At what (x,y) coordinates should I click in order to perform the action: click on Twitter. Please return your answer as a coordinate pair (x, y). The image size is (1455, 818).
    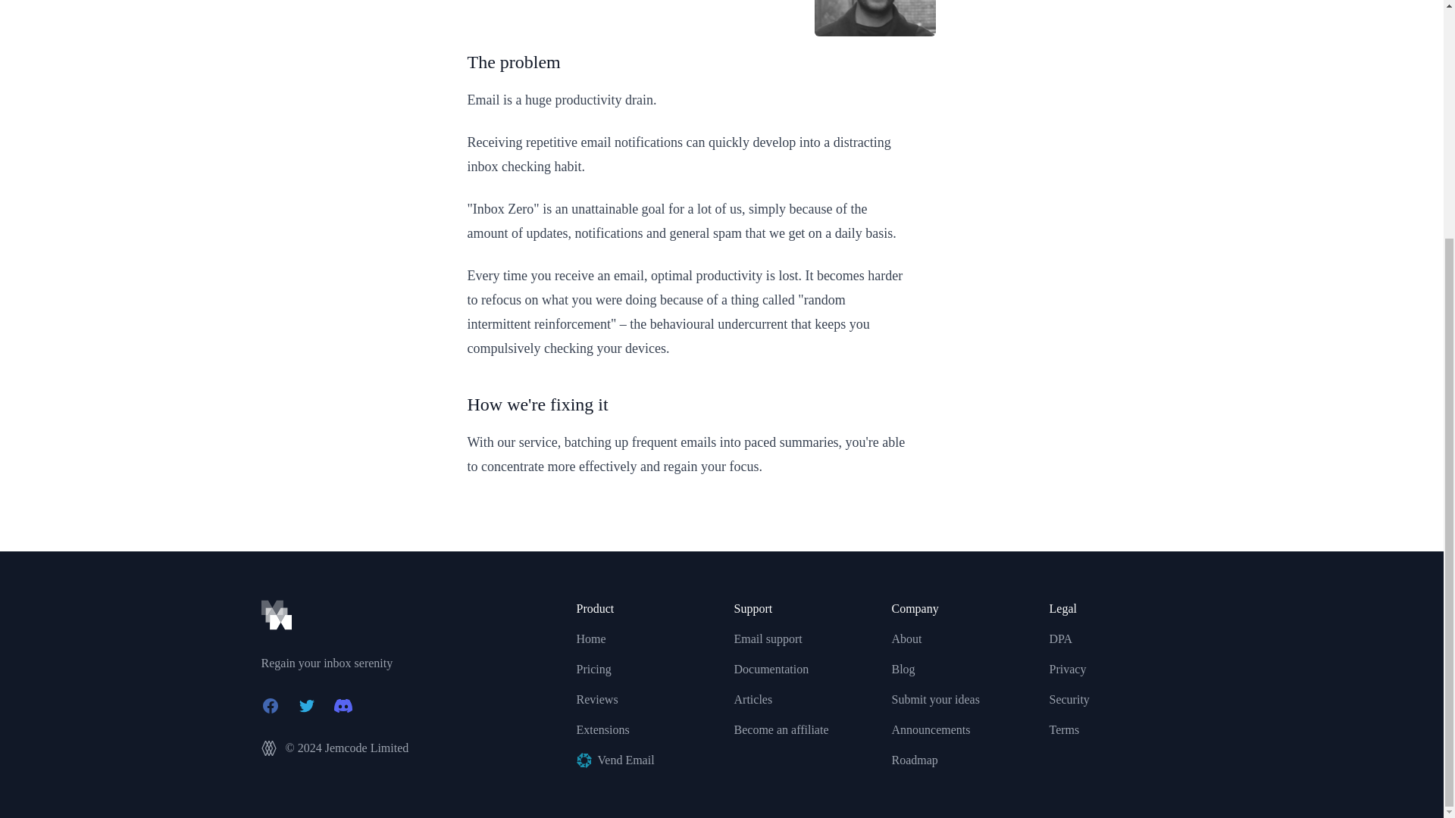
    Looking at the image, I should click on (306, 706).